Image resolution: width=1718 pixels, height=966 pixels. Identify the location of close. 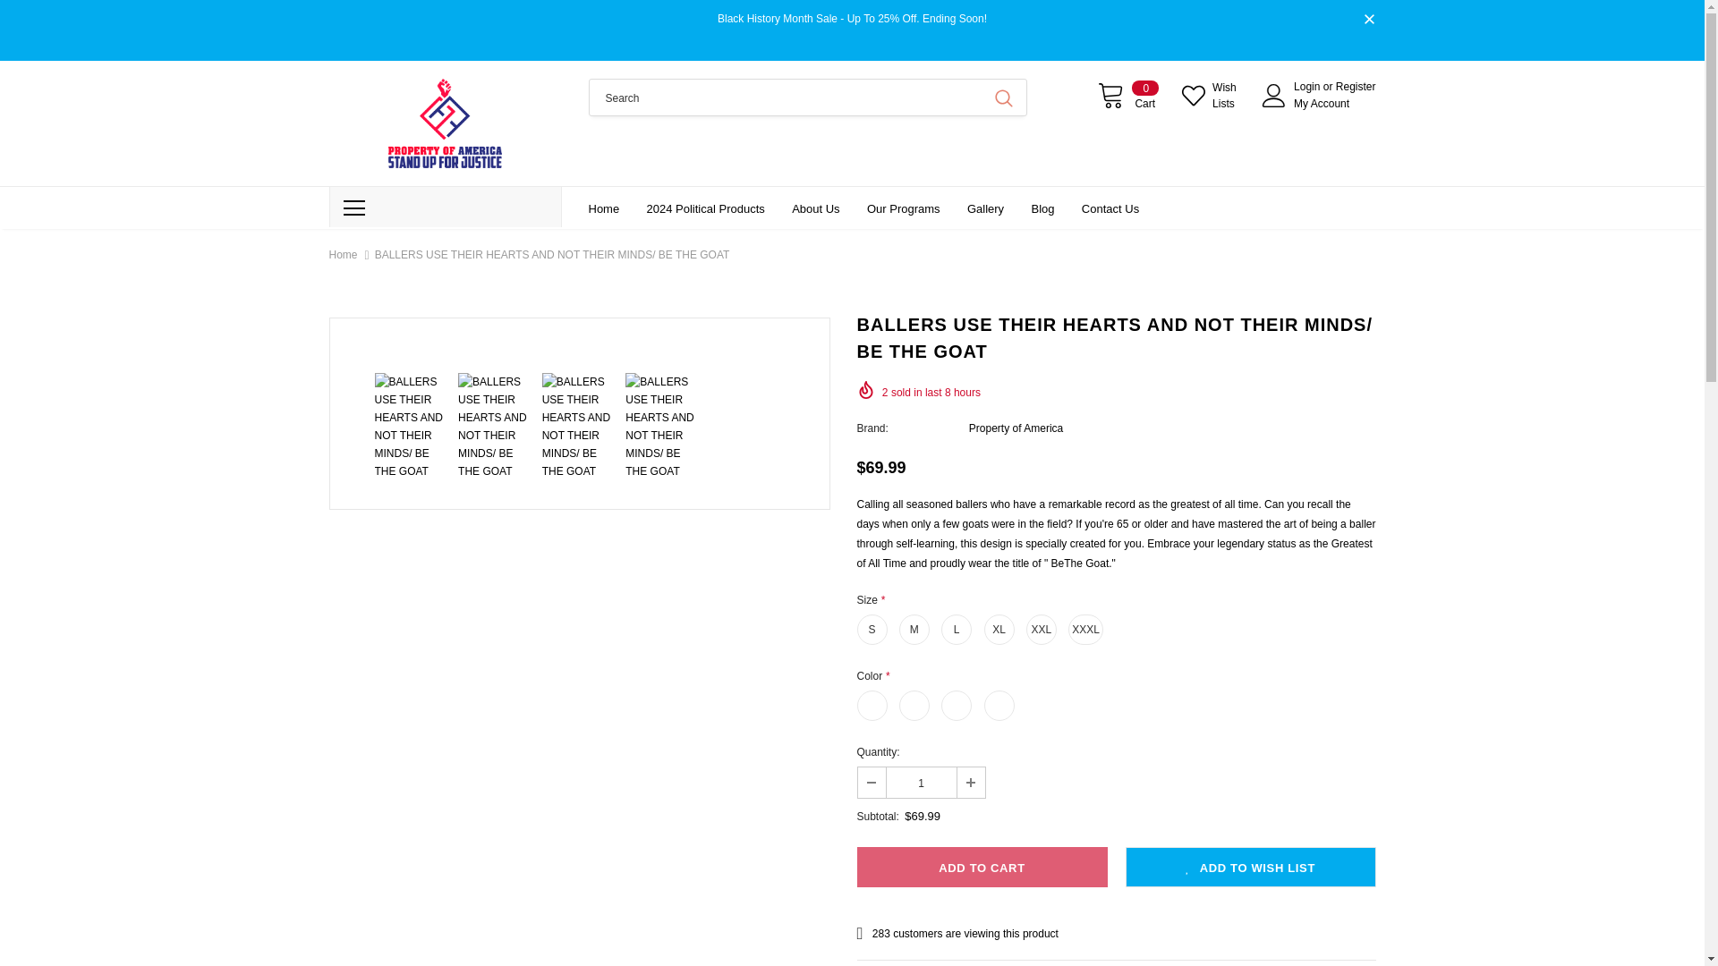
(1369, 20).